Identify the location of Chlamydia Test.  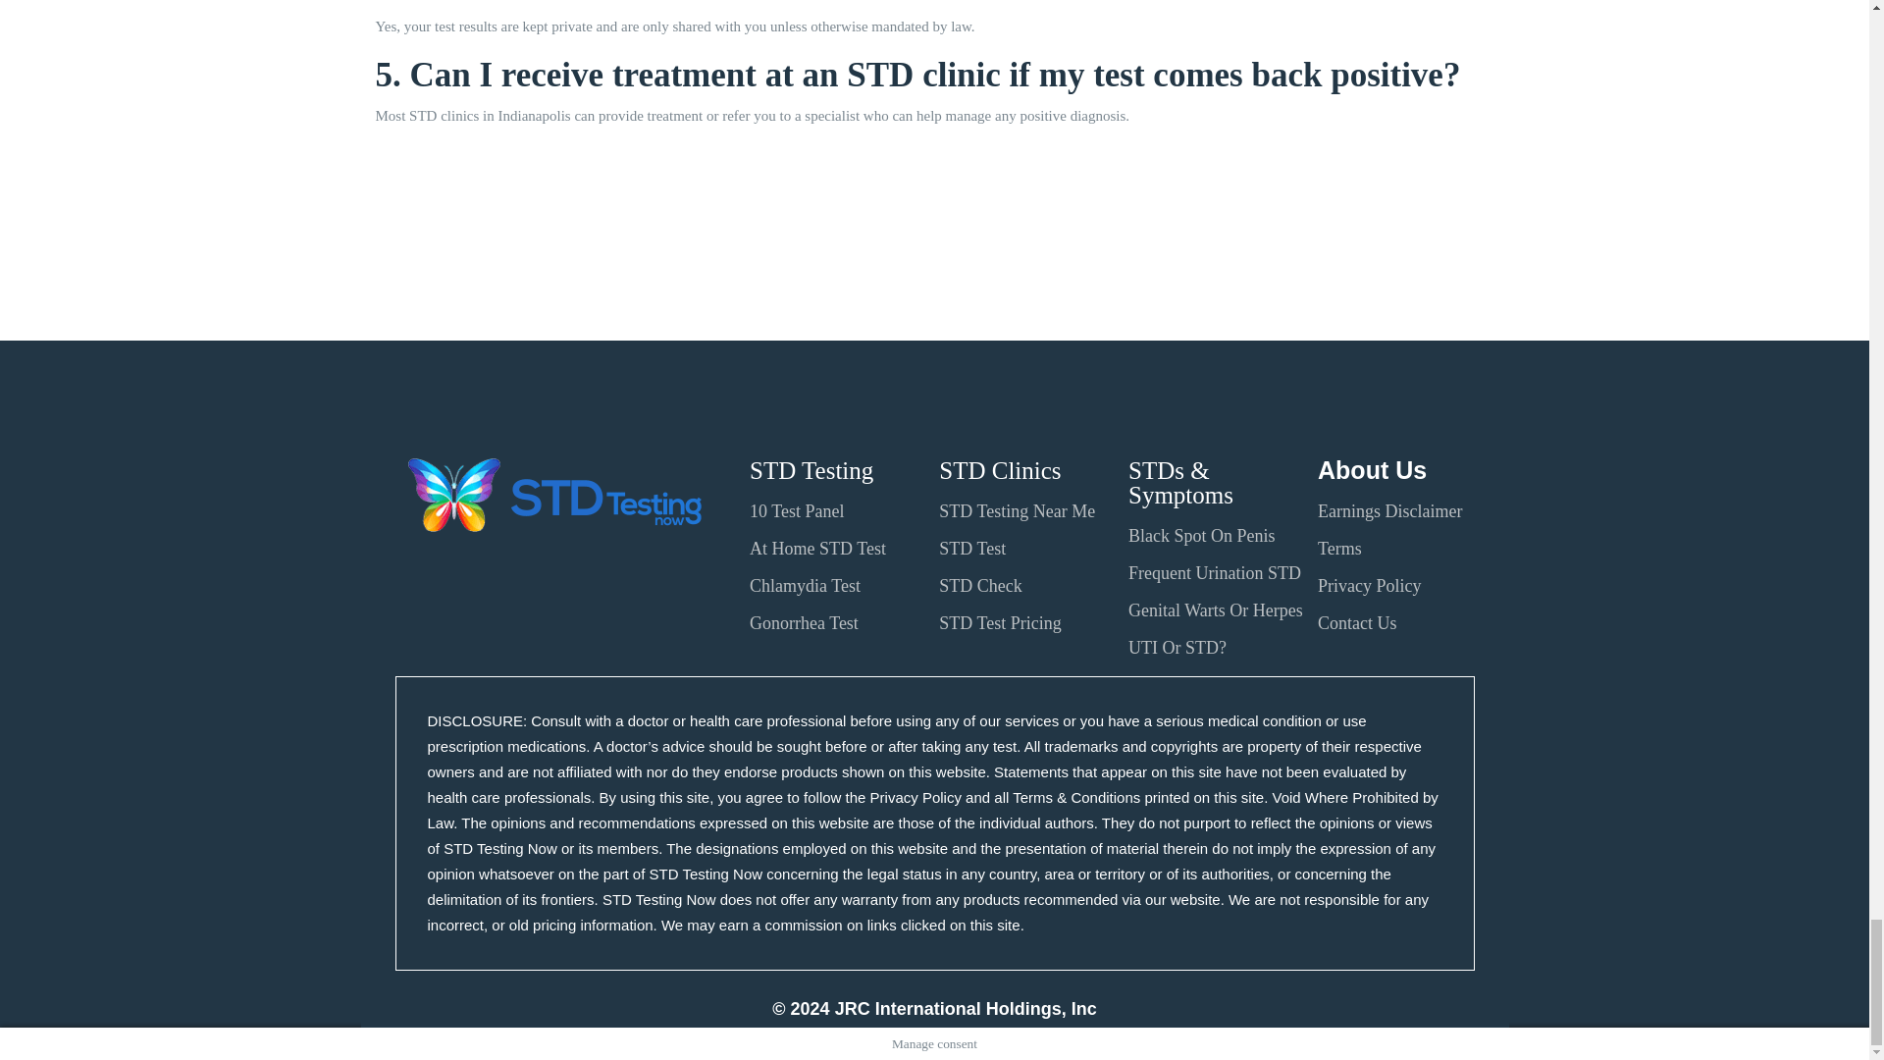
(805, 585).